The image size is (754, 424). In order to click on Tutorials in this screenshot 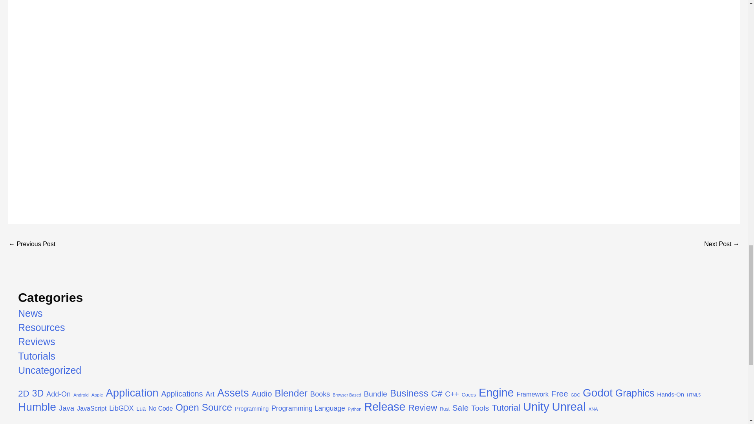, I will do `click(37, 356)`.